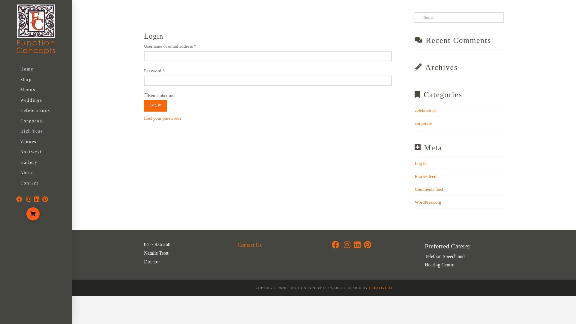  What do you see at coordinates (35, 110) in the screenshot?
I see `Celebrations` at bounding box center [35, 110].